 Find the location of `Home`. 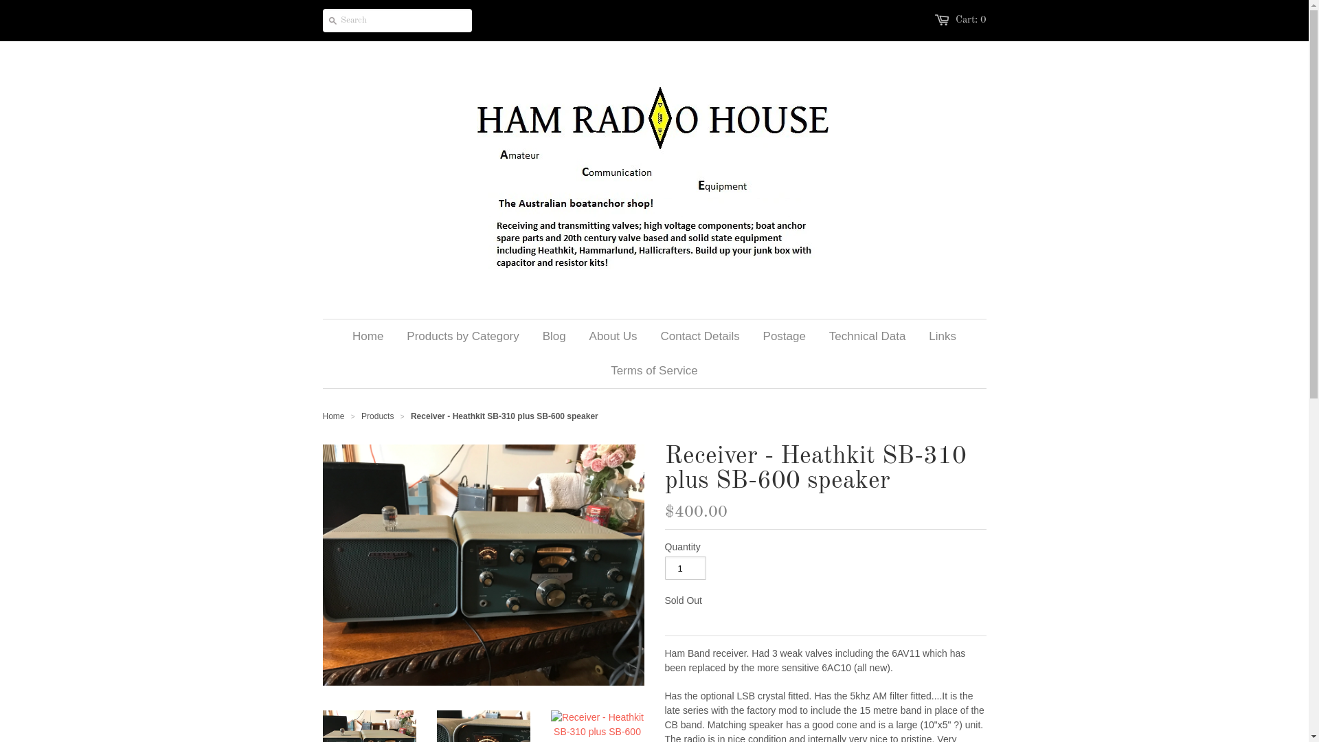

Home is located at coordinates (334, 416).